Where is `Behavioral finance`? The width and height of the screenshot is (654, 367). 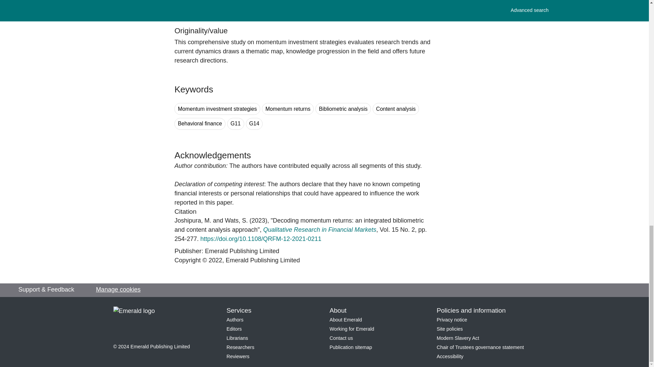
Behavioral finance is located at coordinates (200, 124).